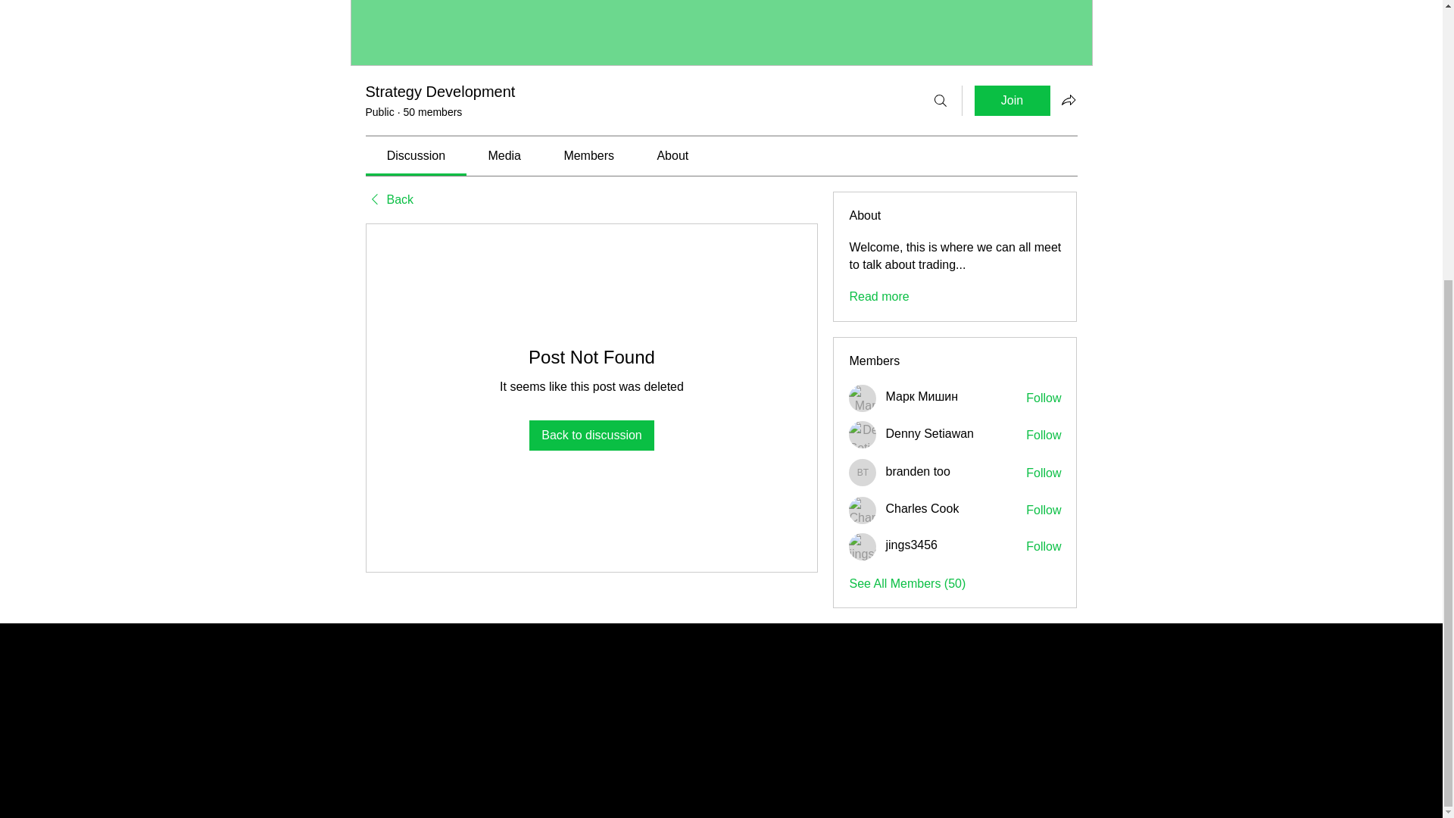  What do you see at coordinates (1044, 473) in the screenshot?
I see `Follow` at bounding box center [1044, 473].